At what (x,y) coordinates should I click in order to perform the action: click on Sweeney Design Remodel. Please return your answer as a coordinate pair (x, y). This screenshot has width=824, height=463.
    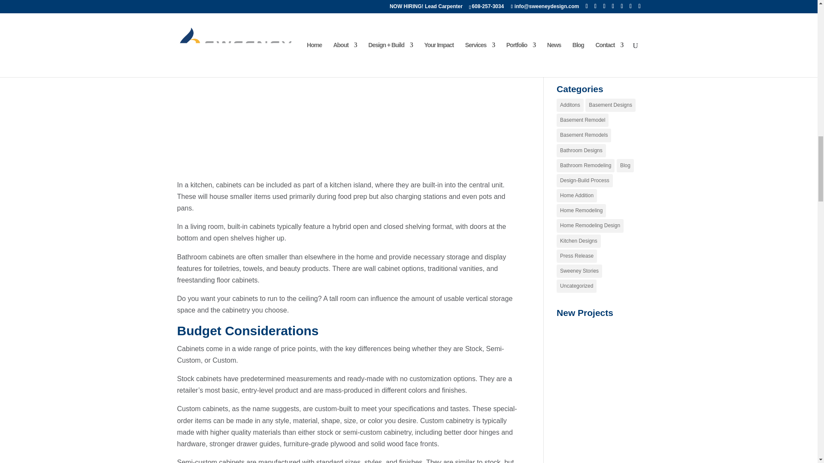
    Looking at the image, I should click on (568, 333).